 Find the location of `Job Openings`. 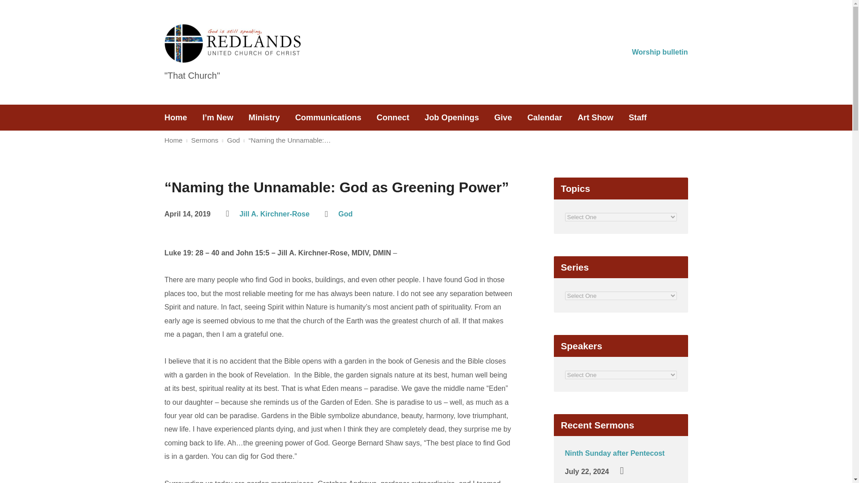

Job Openings is located at coordinates (452, 117).